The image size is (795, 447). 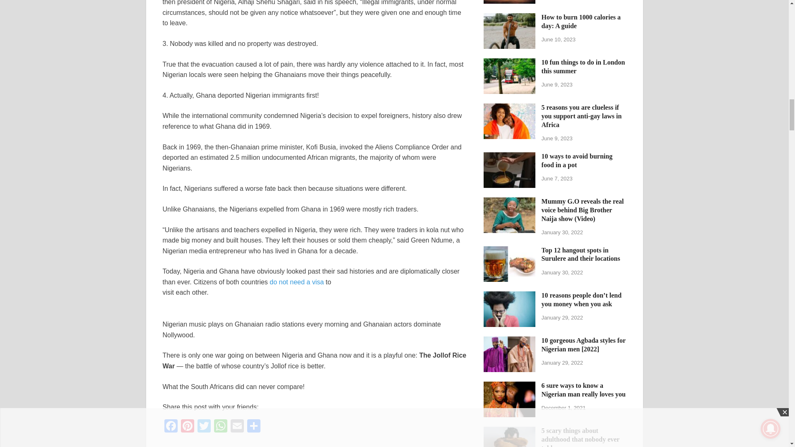 What do you see at coordinates (187, 427) in the screenshot?
I see `Pinterest` at bounding box center [187, 427].